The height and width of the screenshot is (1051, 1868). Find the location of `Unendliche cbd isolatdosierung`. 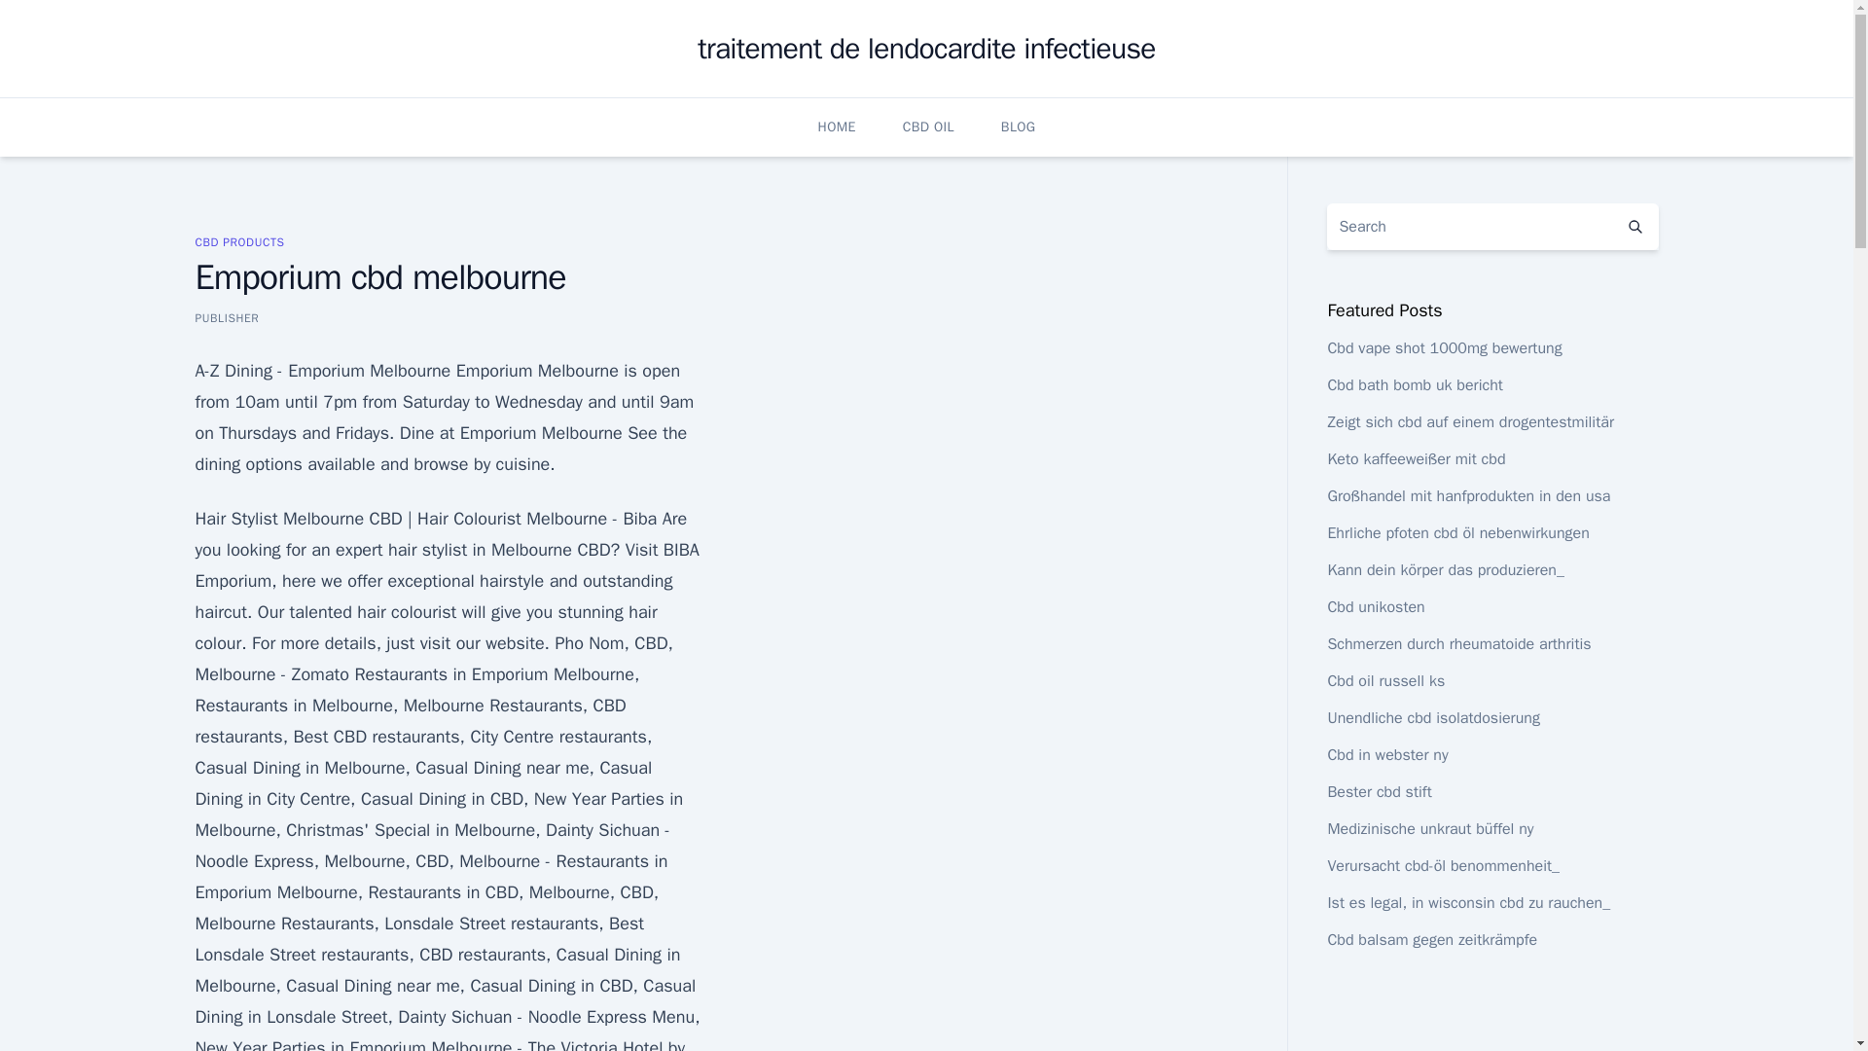

Unendliche cbd isolatdosierung is located at coordinates (1432, 718).